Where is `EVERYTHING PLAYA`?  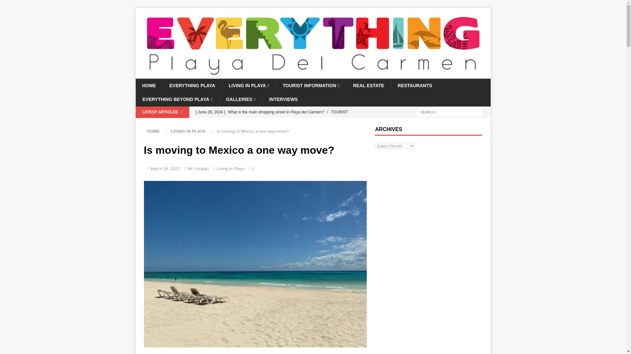
EVERYTHING PLAYA is located at coordinates (192, 85).